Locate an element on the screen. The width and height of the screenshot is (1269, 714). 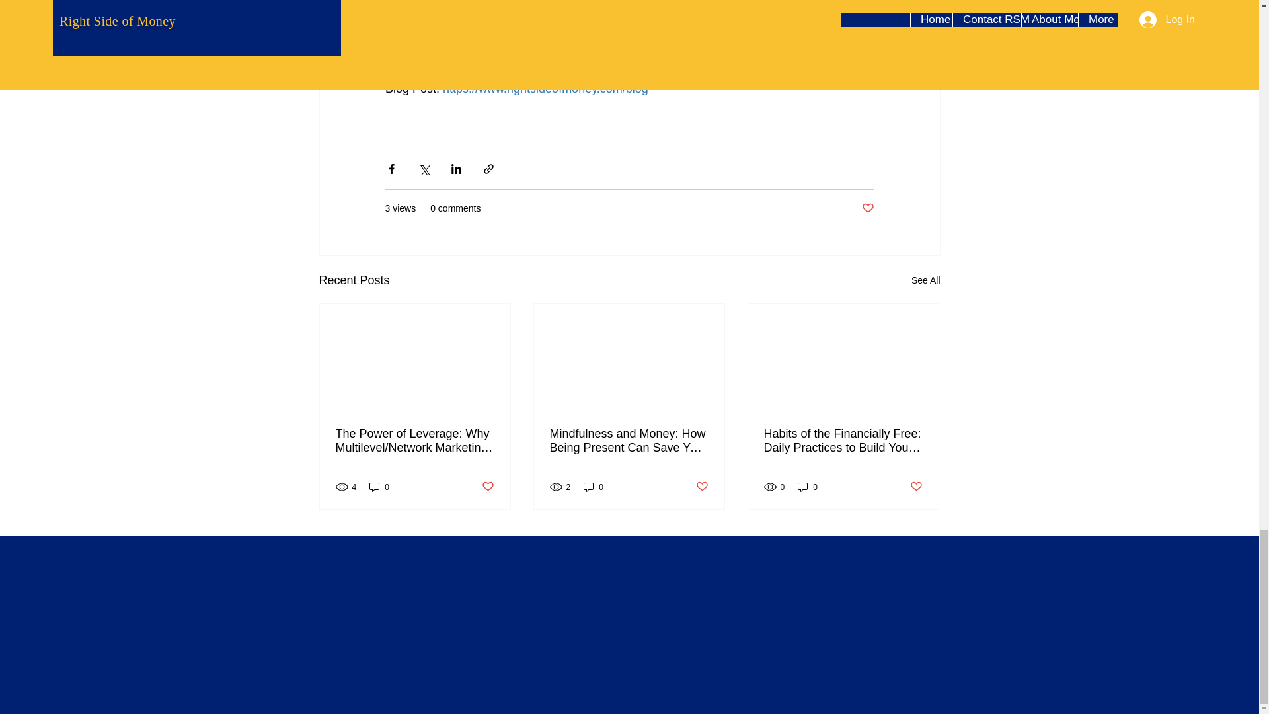
Post not marked as liked is located at coordinates (702, 487).